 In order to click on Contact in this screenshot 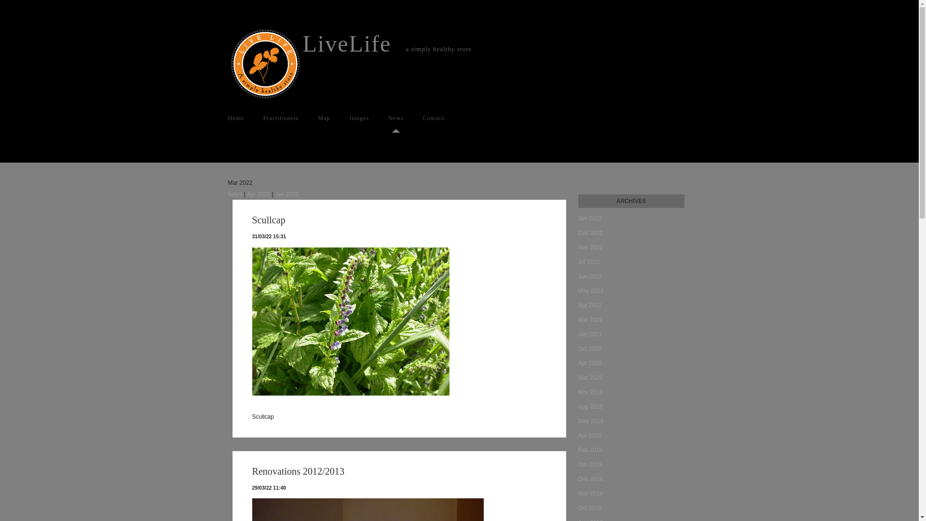, I will do `click(433, 118)`.